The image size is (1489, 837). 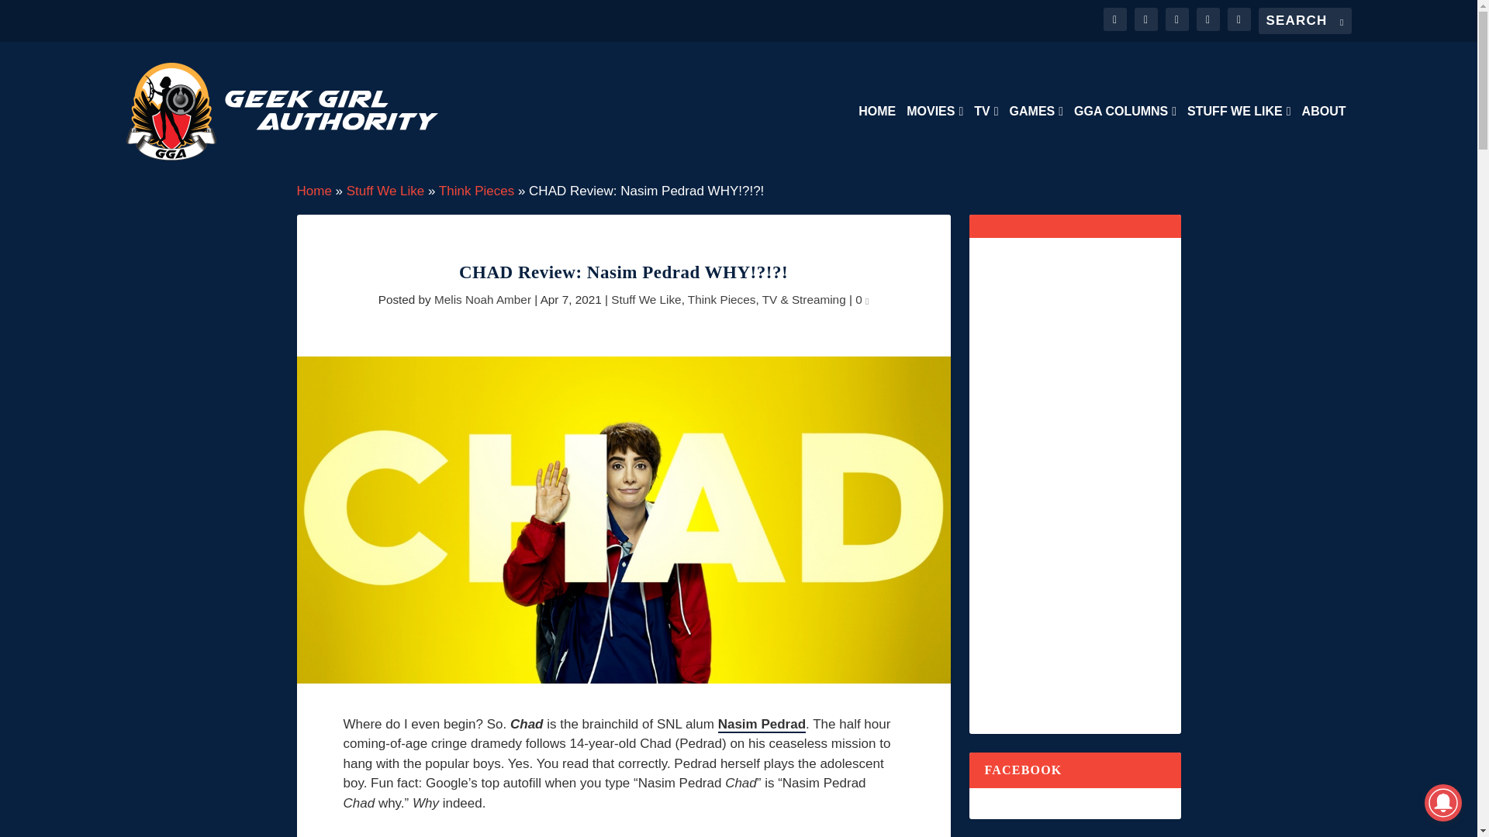 I want to click on Search for:, so click(x=1304, y=20).